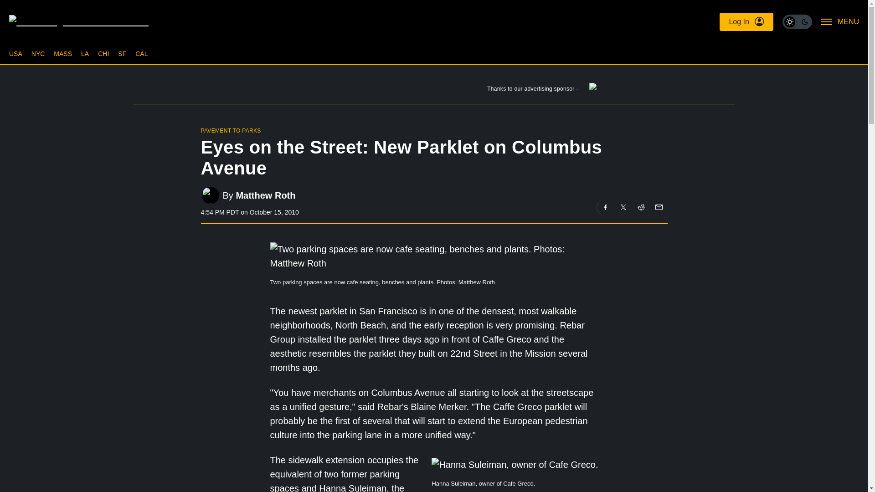 The height and width of the screenshot is (492, 875). What do you see at coordinates (103, 54) in the screenshot?
I see `CHI` at bounding box center [103, 54].